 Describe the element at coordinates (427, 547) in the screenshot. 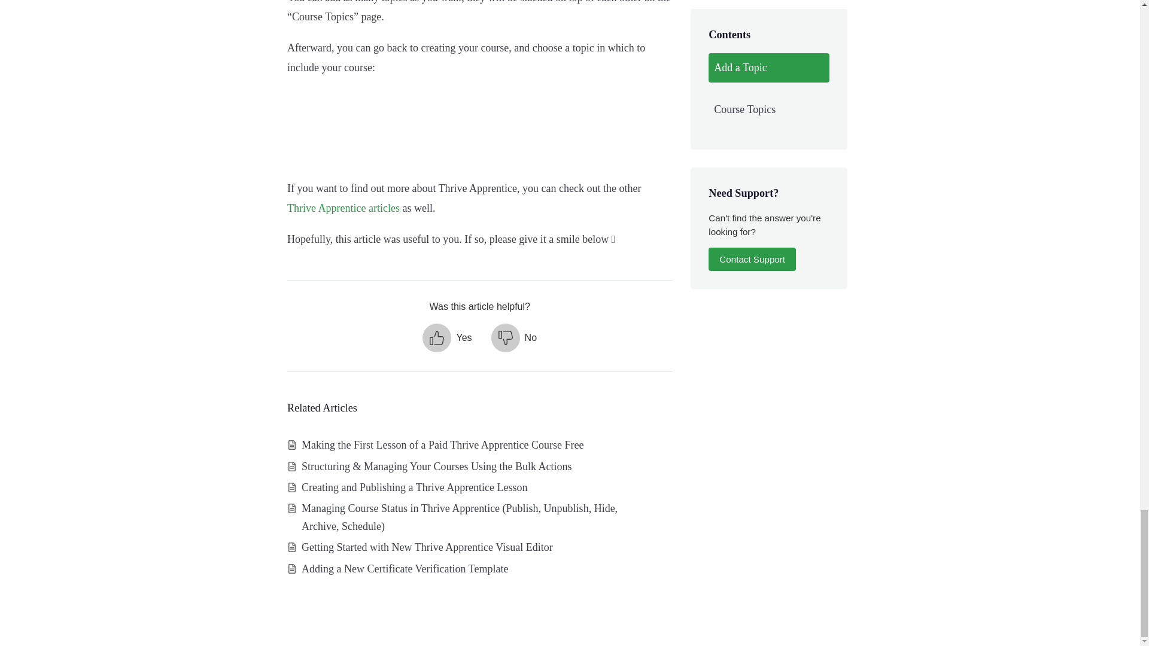

I see `Getting Started with New Thrive Apprentice Visual Editor` at that location.